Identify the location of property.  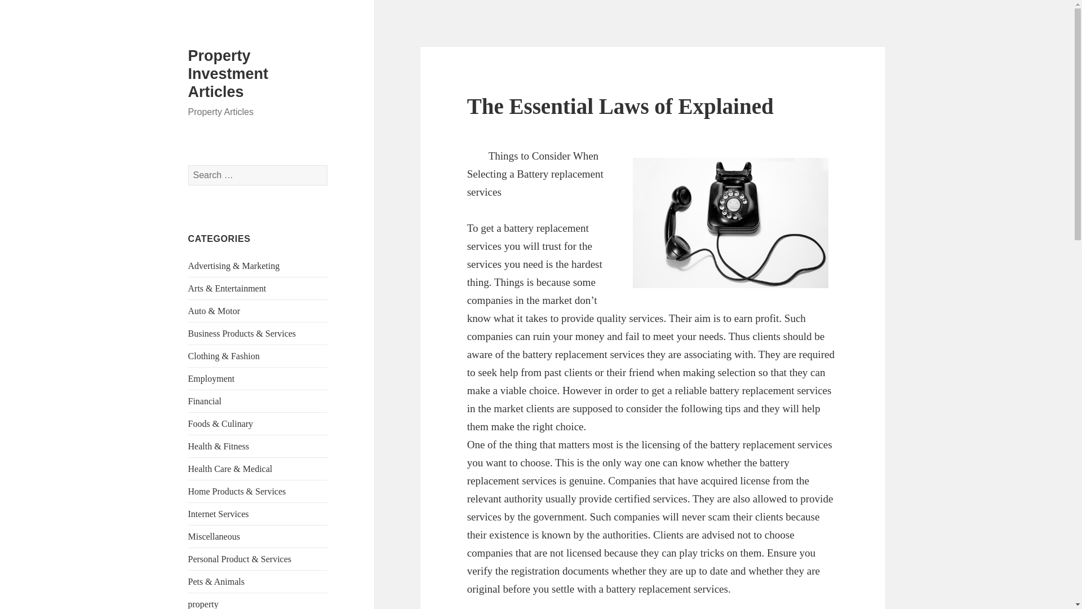
(203, 604).